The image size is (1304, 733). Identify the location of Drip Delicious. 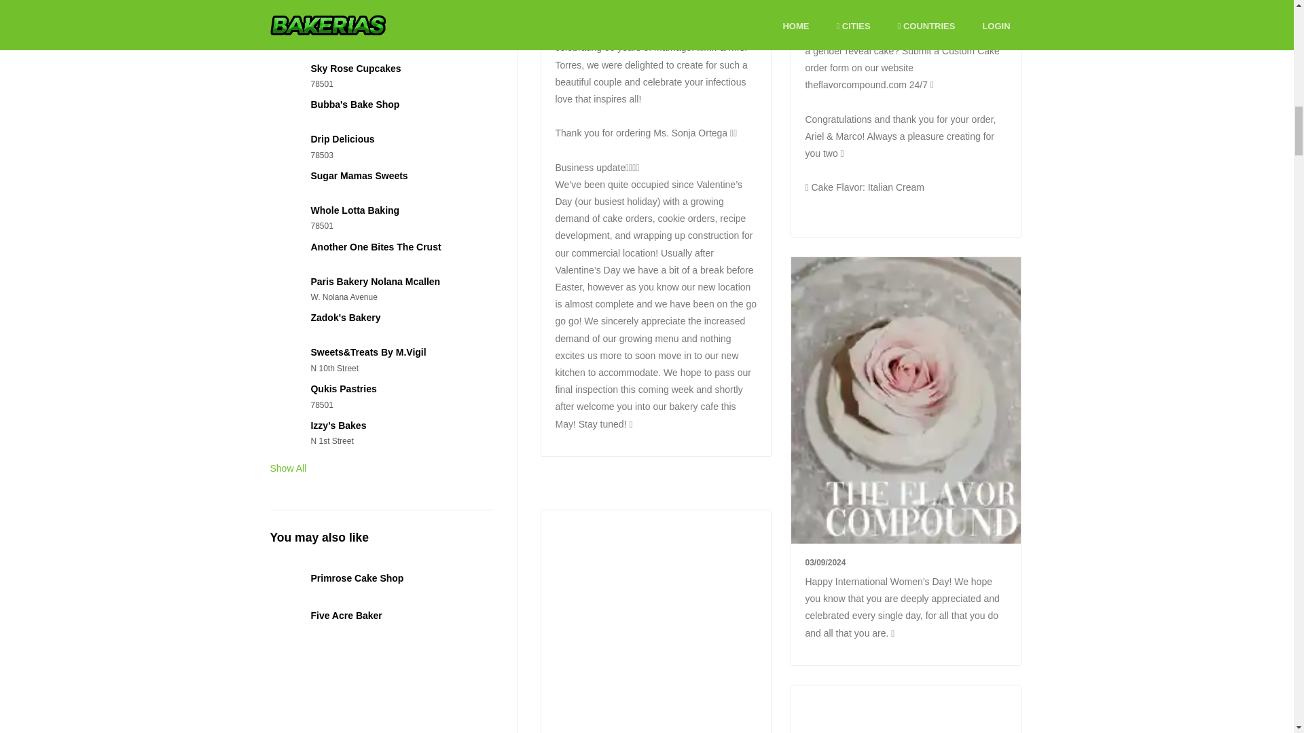
(342, 138).